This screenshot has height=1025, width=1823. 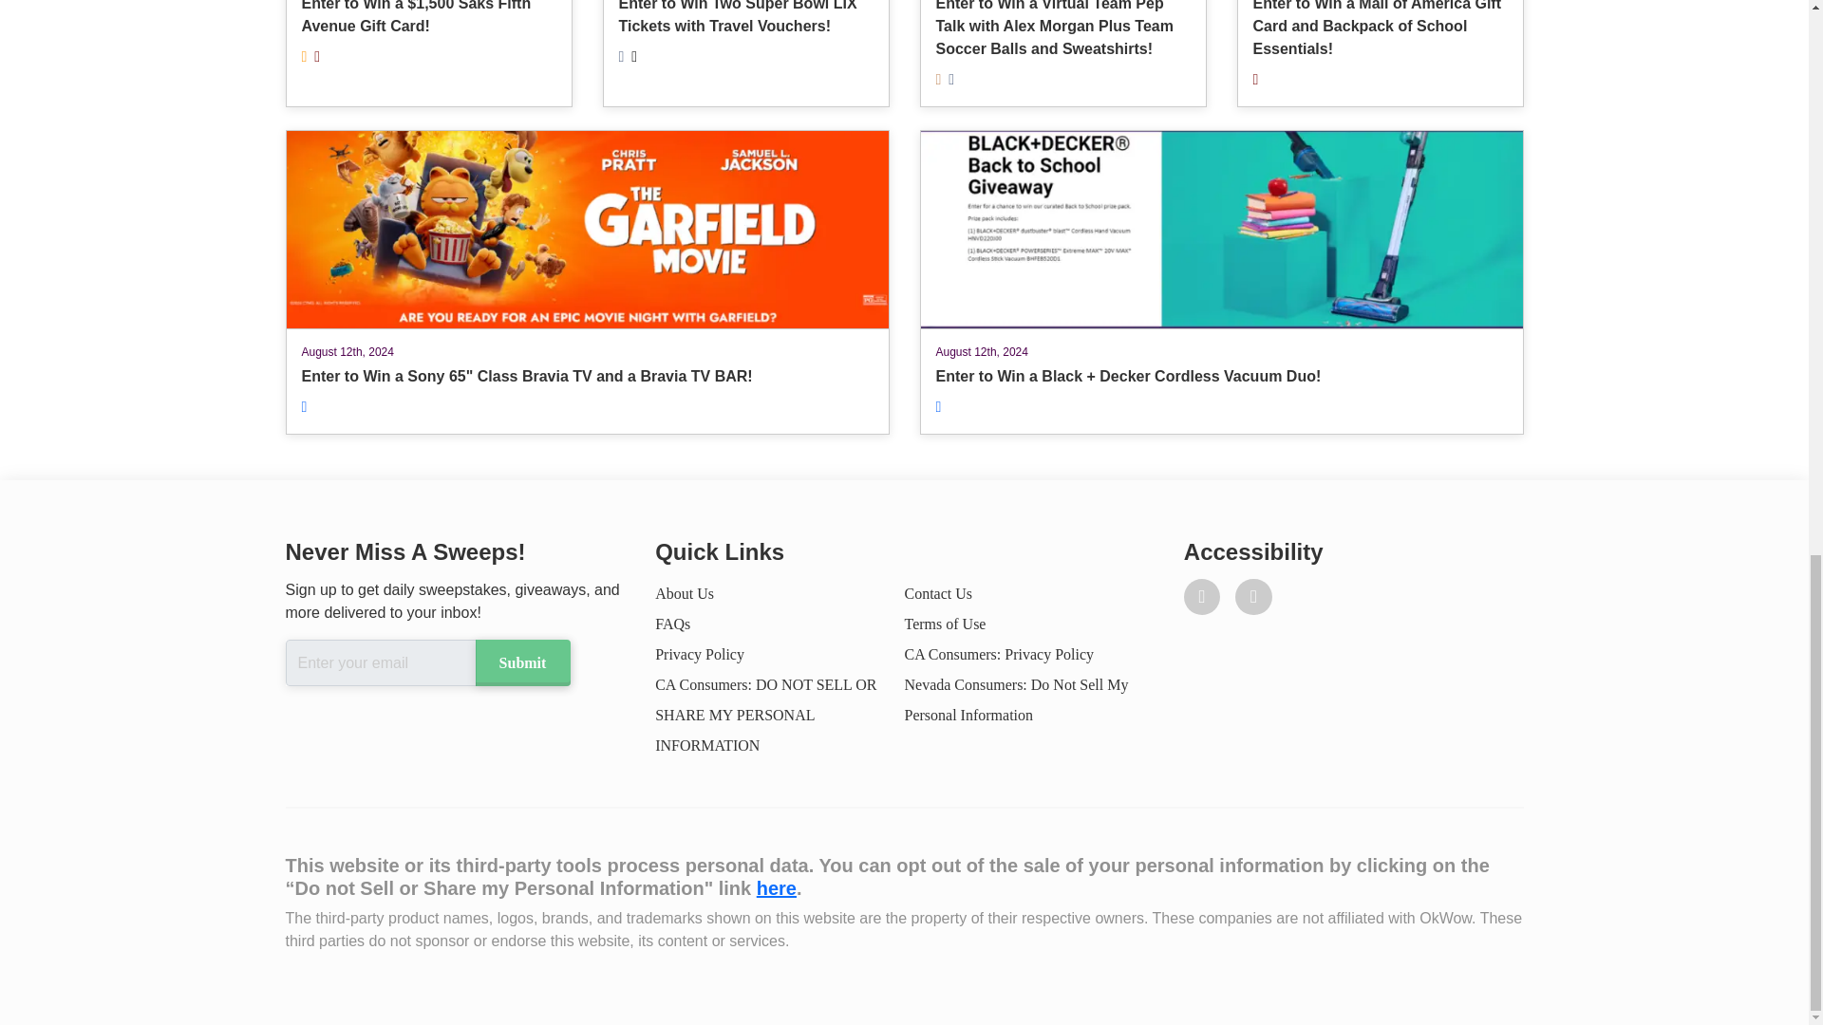 What do you see at coordinates (521, 662) in the screenshot?
I see `Submit` at bounding box center [521, 662].